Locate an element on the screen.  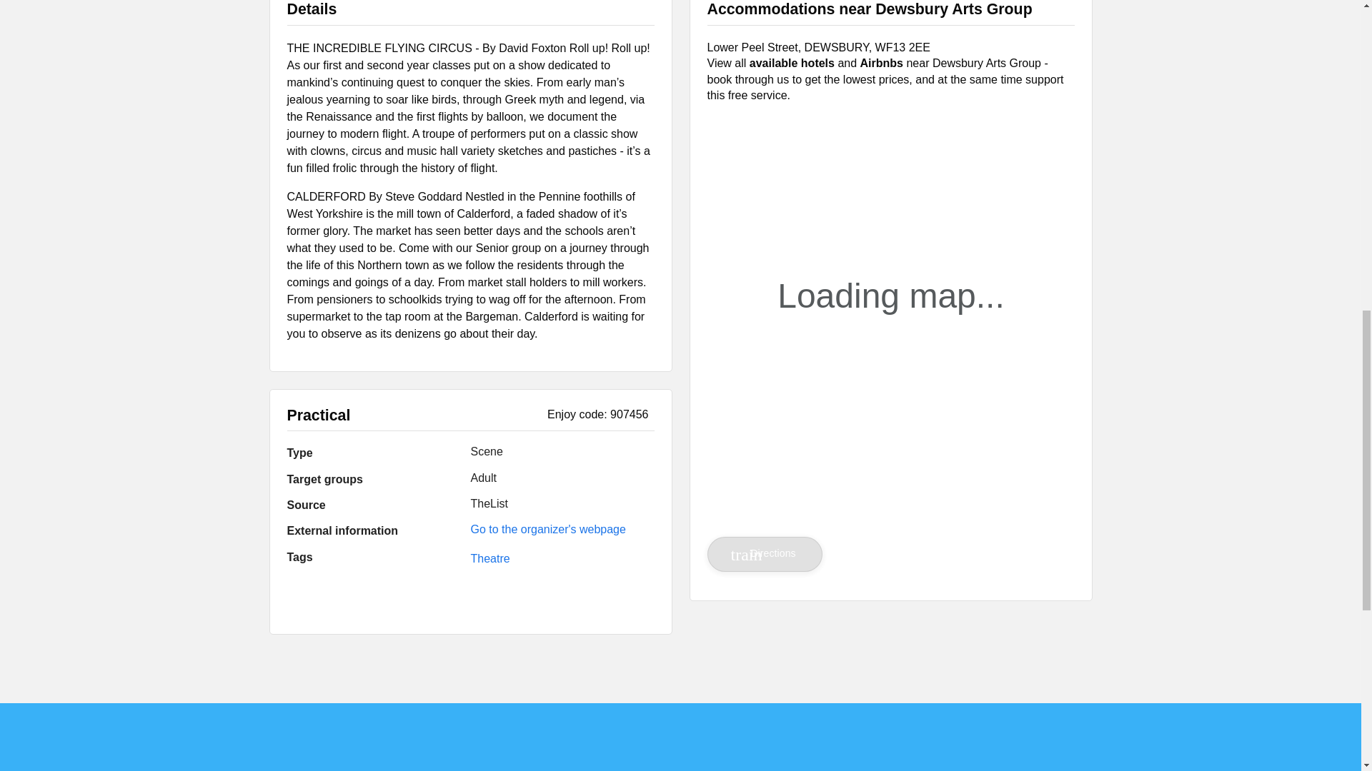
Activities tagged withTheatre is located at coordinates (489, 558).